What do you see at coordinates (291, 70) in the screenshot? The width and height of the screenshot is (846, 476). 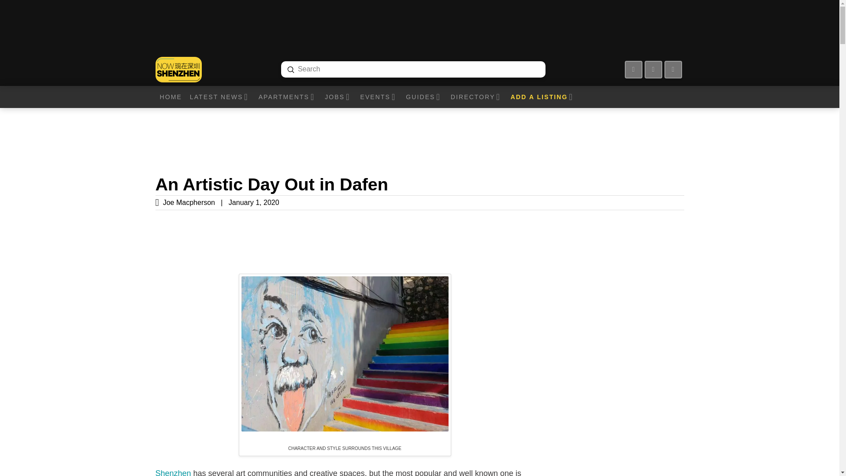 I see `Submit` at bounding box center [291, 70].